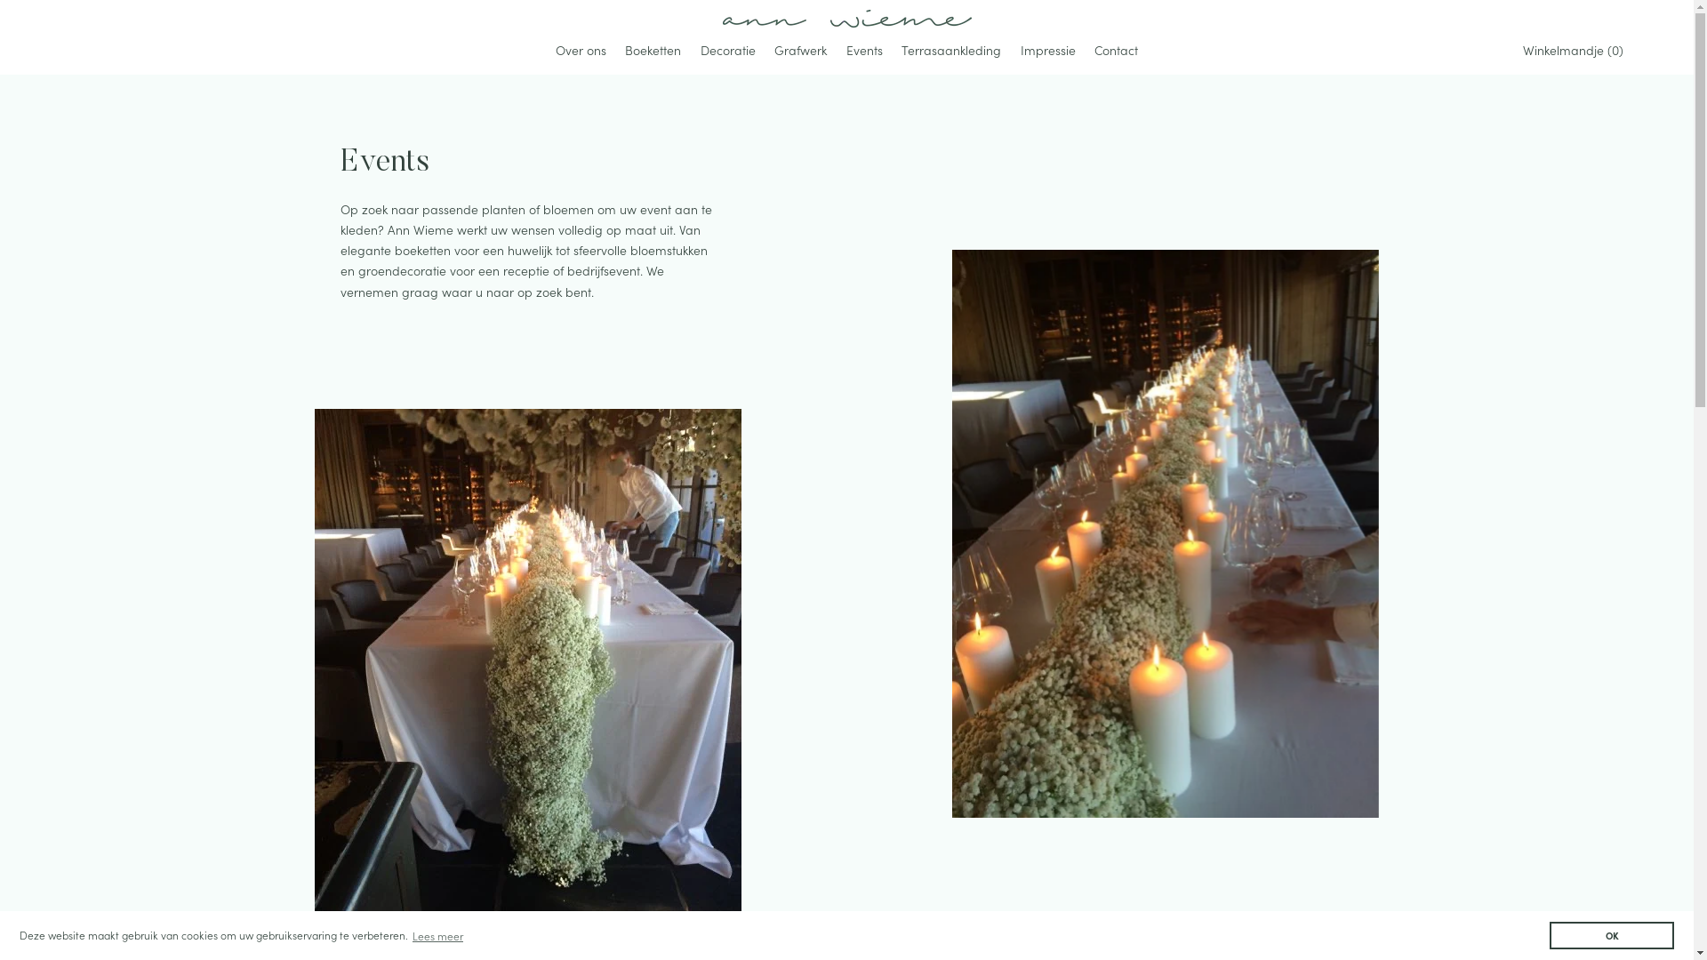 Image resolution: width=1707 pixels, height=960 pixels. Describe the element at coordinates (1612, 935) in the screenshot. I see `OK` at that location.